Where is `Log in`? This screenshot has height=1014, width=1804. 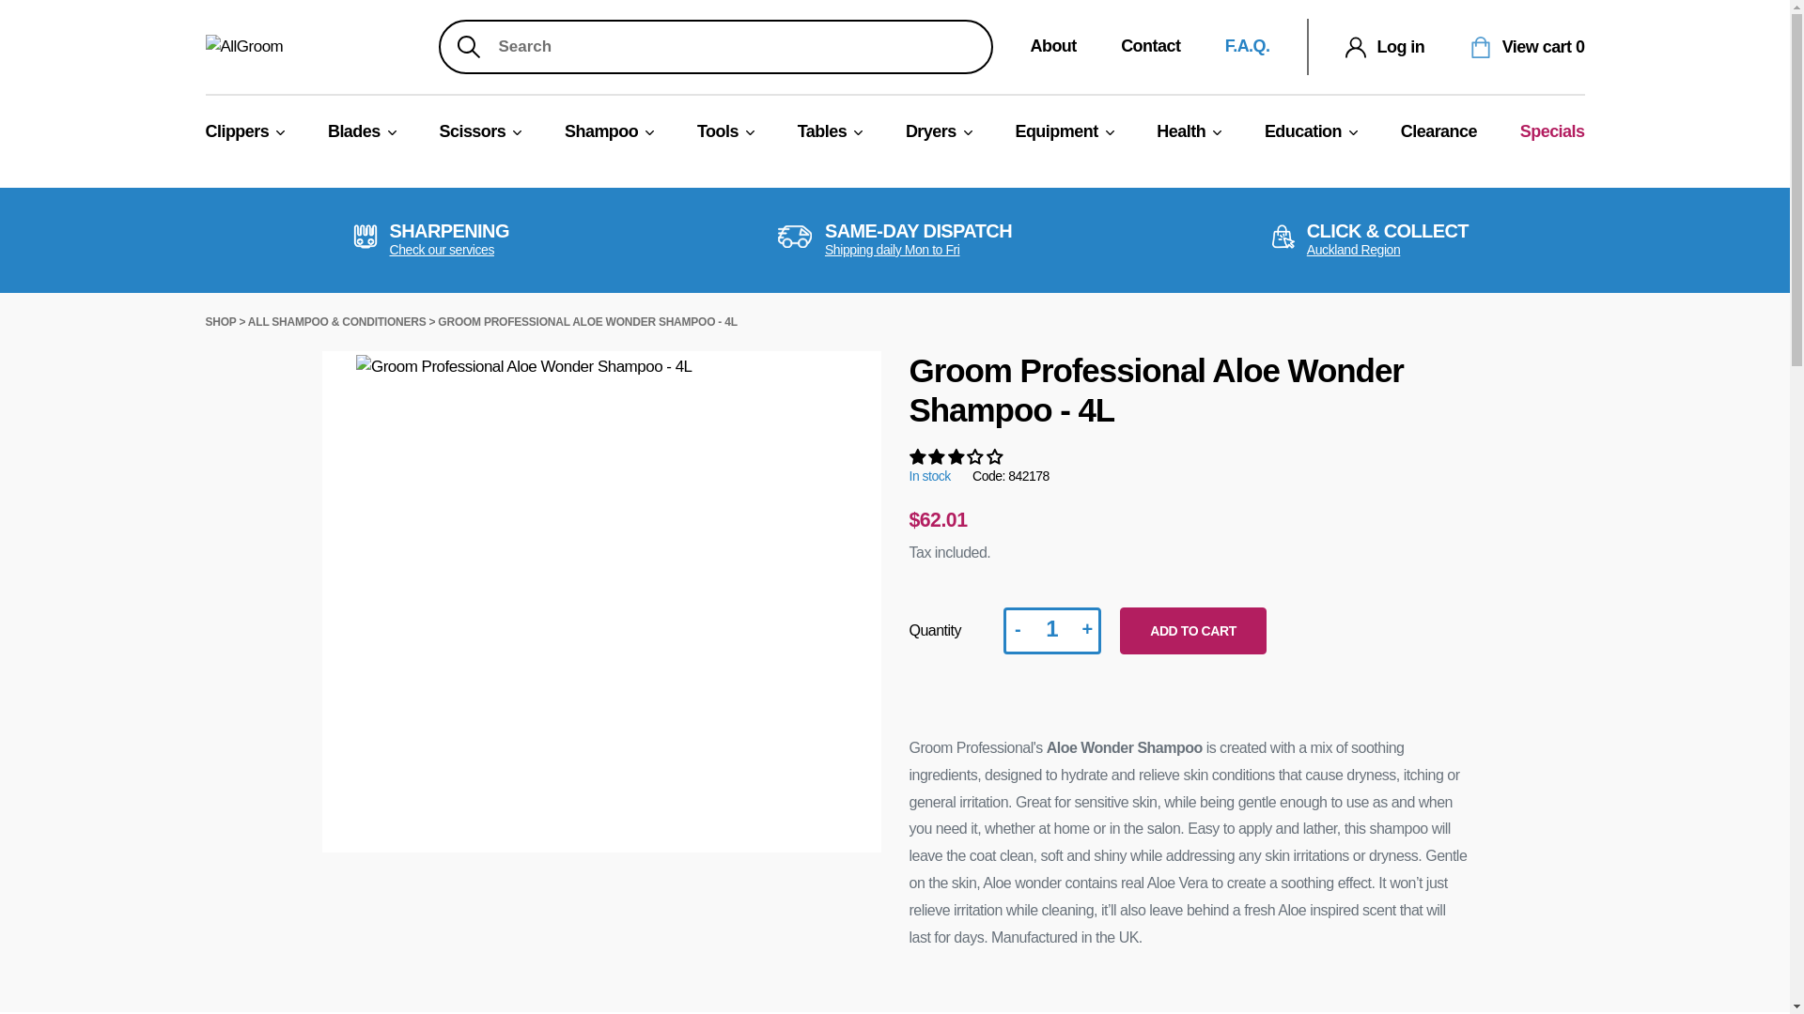 Log in is located at coordinates (1385, 45).